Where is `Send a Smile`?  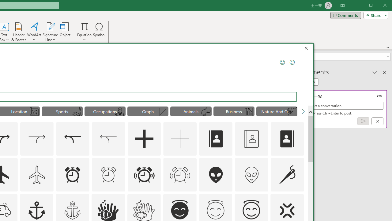
Send a Smile is located at coordinates (282, 62).